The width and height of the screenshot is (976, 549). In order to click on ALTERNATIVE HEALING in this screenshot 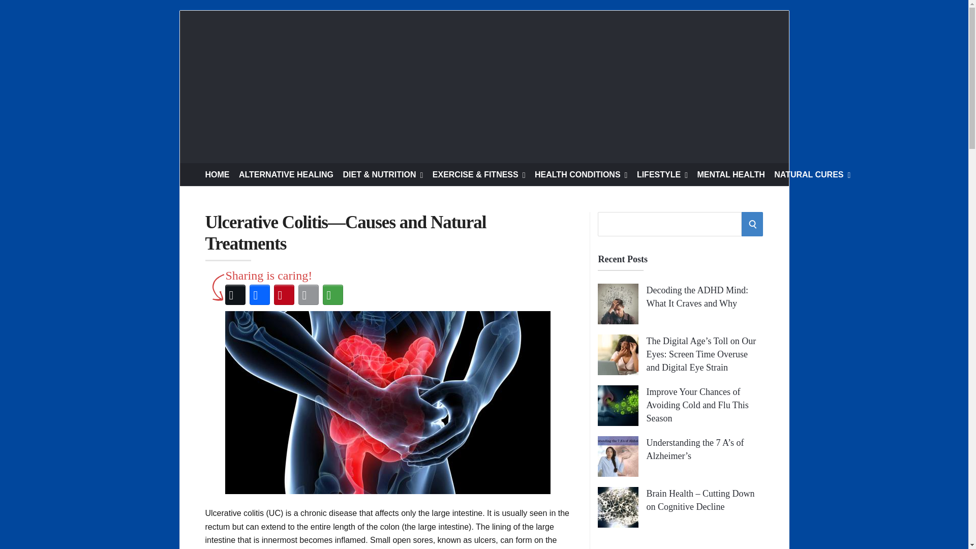, I will do `click(286, 174)`.